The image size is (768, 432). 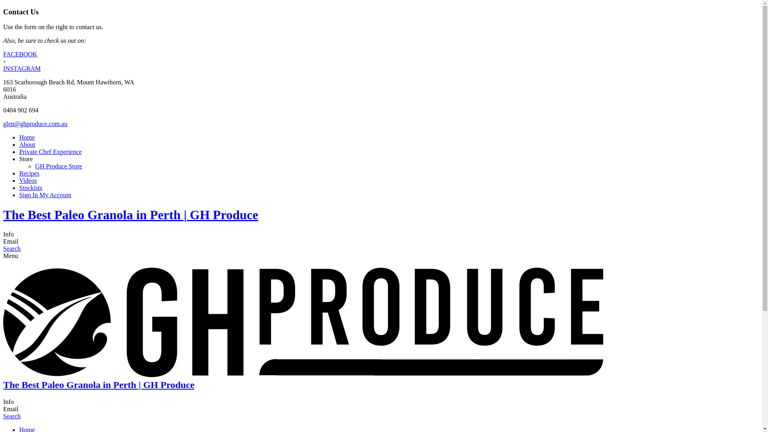 I want to click on Sign In My Account, so click(x=45, y=195).